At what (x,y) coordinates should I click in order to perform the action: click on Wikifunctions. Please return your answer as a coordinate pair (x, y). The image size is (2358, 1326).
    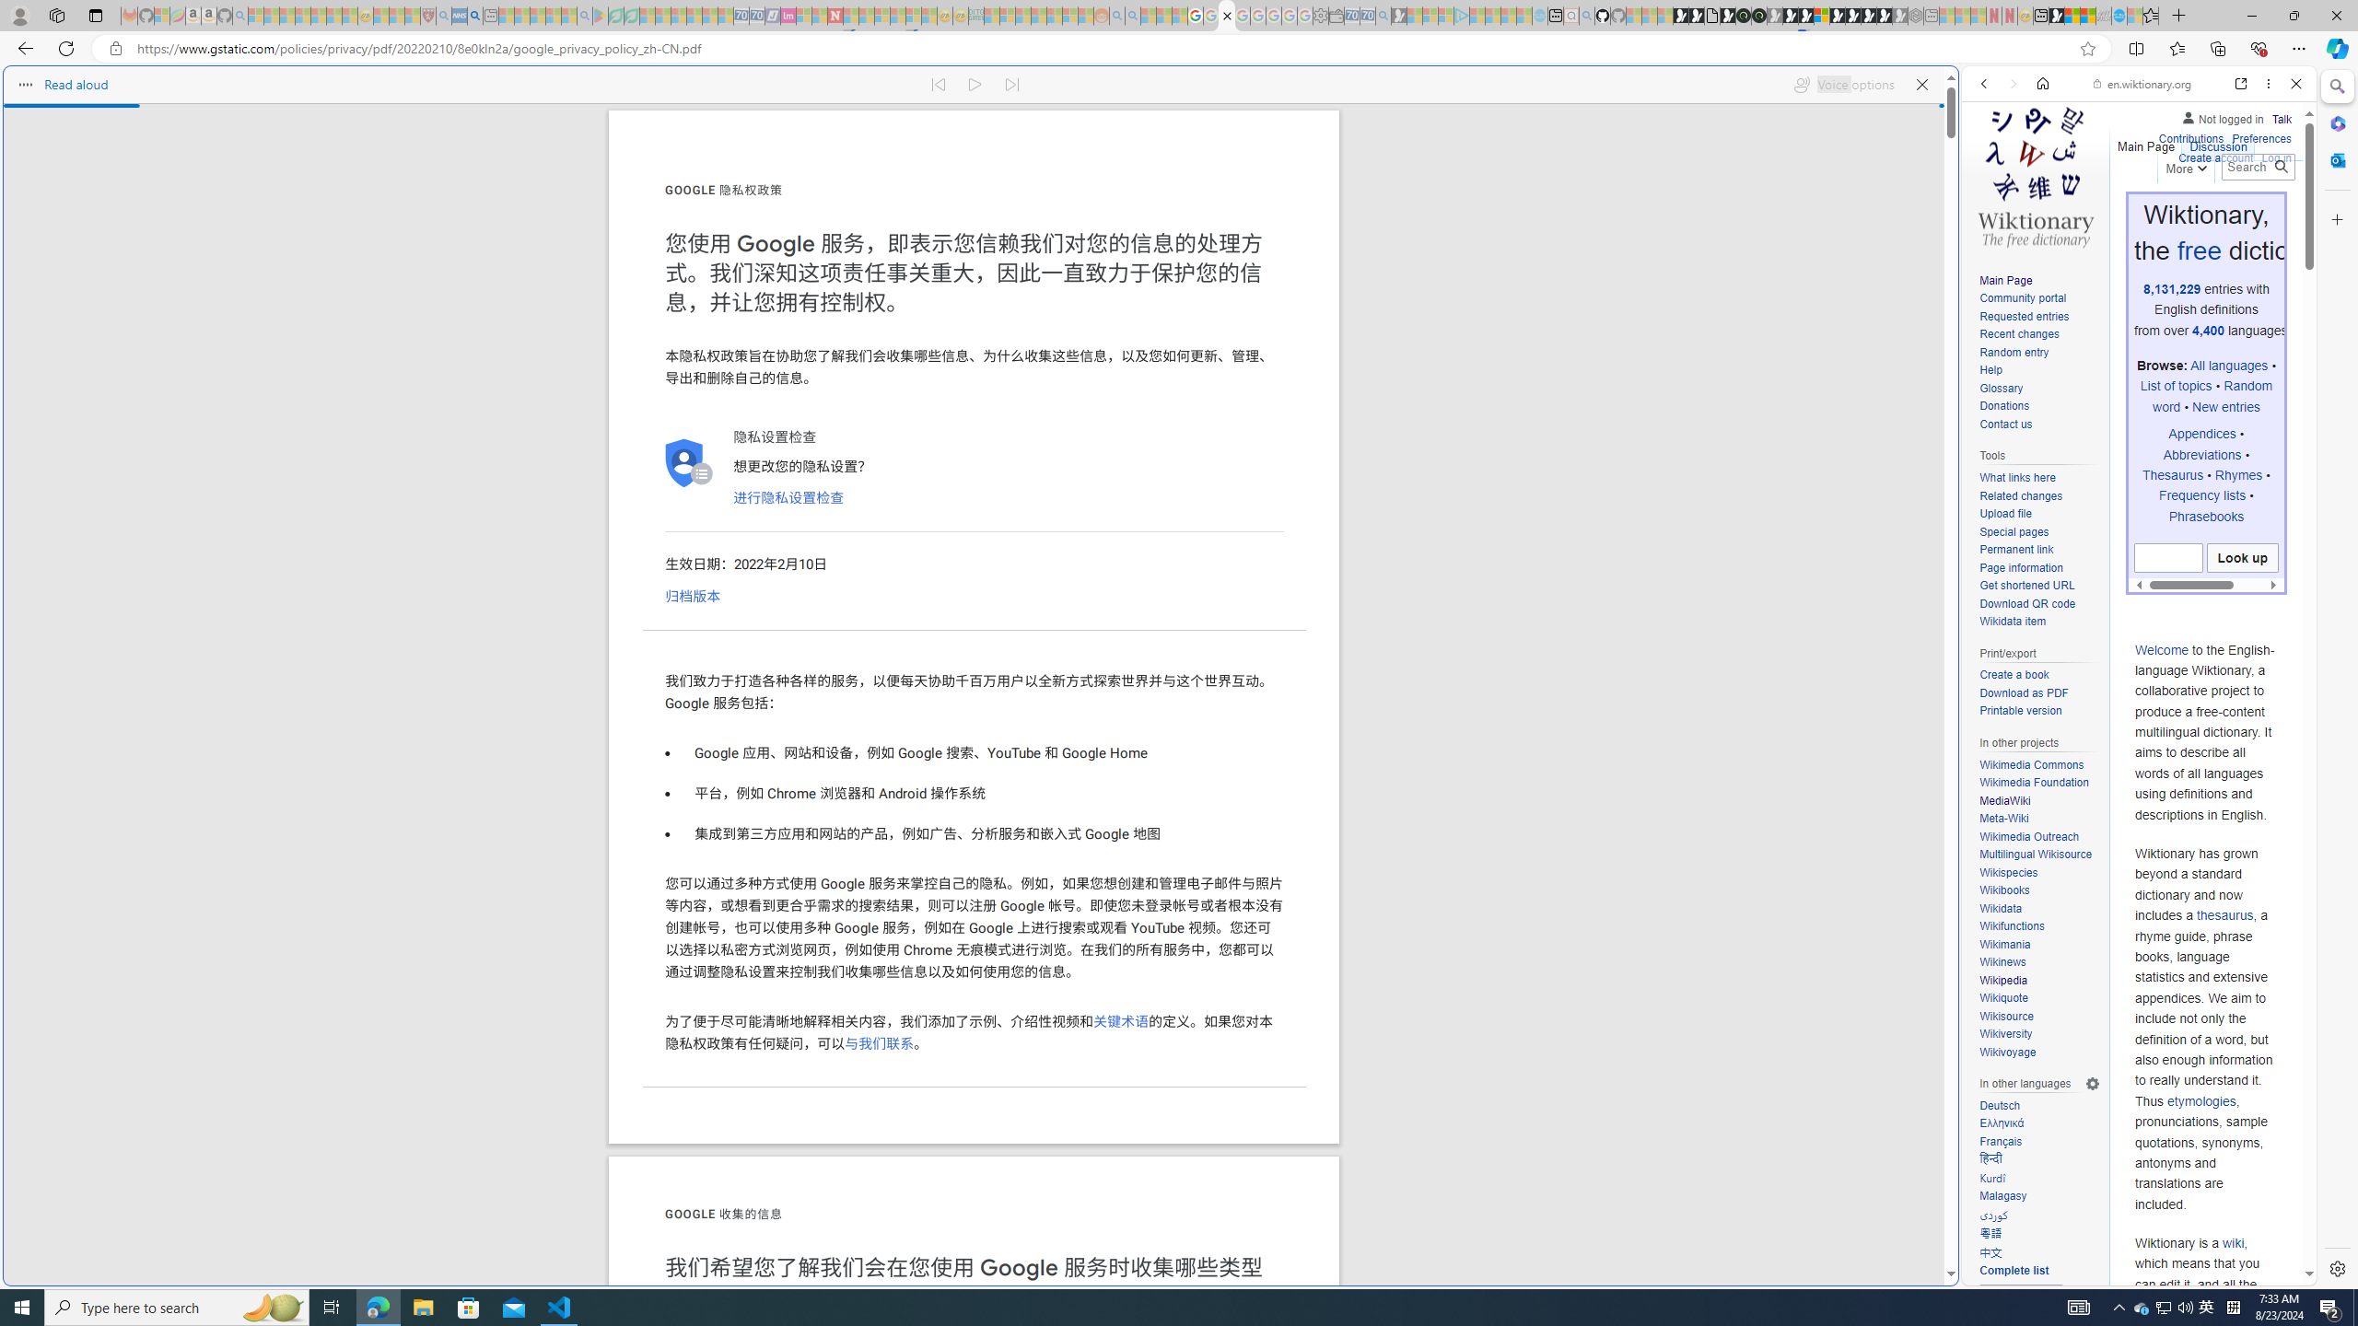
    Looking at the image, I should click on (2039, 926).